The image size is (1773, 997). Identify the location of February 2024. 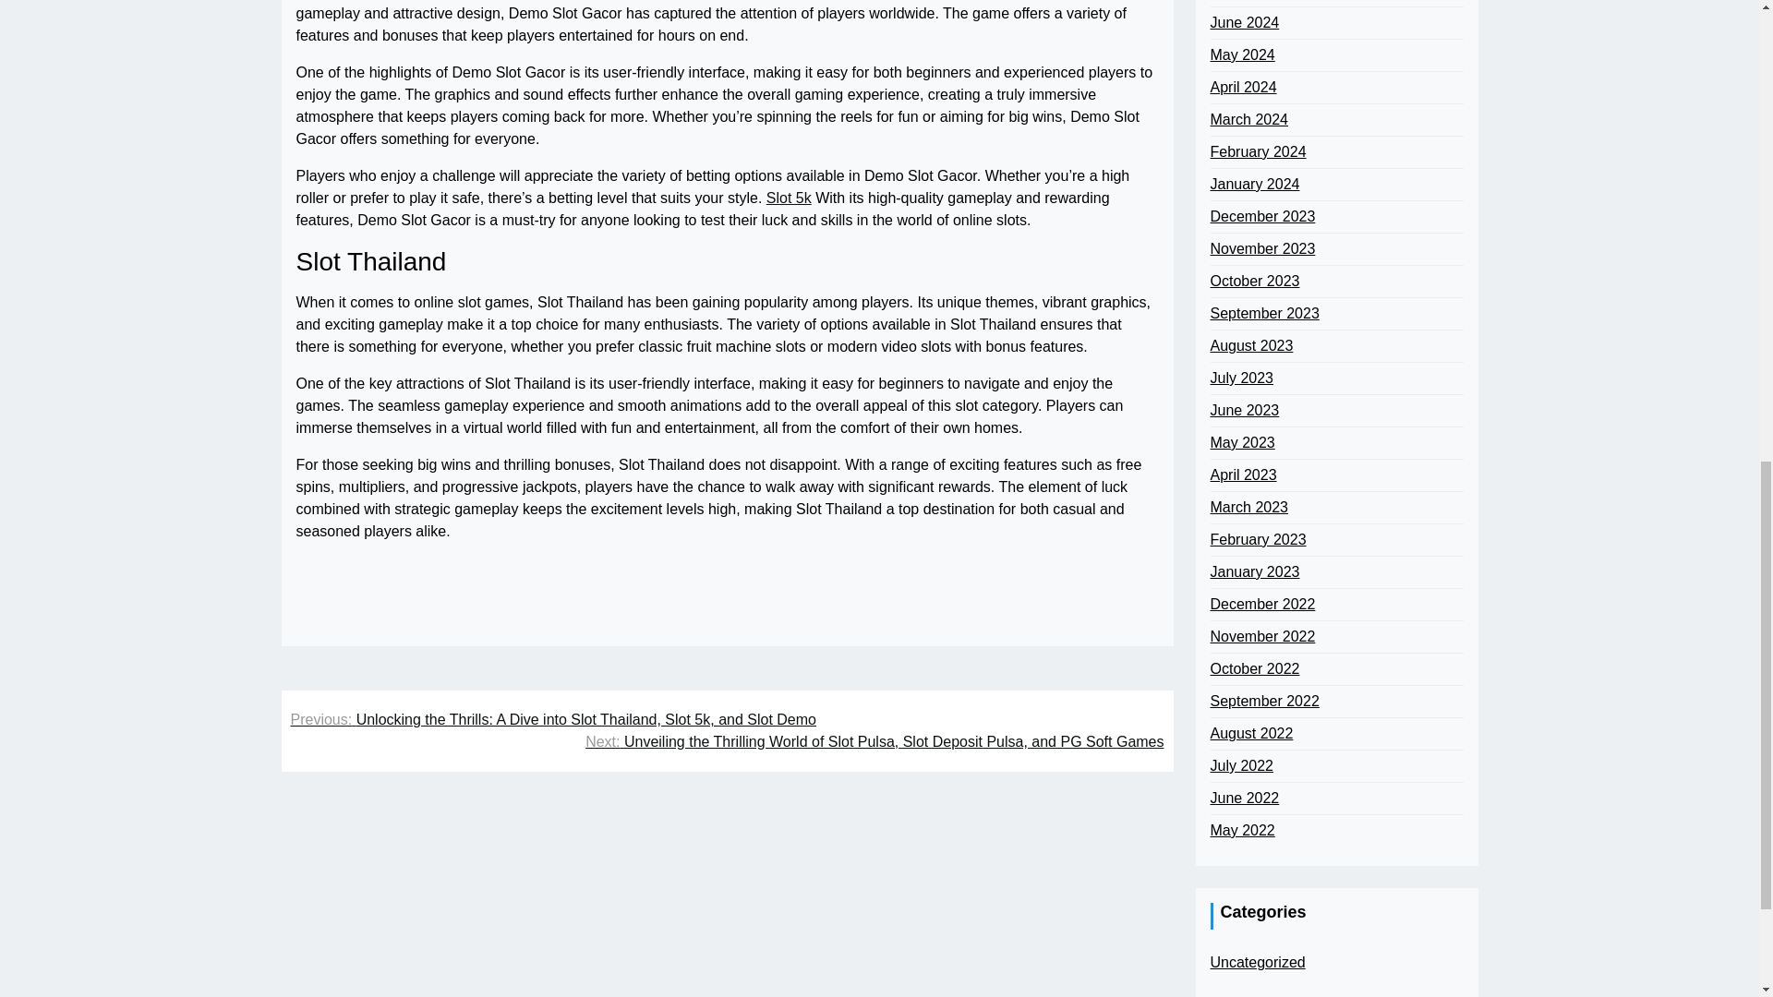
(1257, 152).